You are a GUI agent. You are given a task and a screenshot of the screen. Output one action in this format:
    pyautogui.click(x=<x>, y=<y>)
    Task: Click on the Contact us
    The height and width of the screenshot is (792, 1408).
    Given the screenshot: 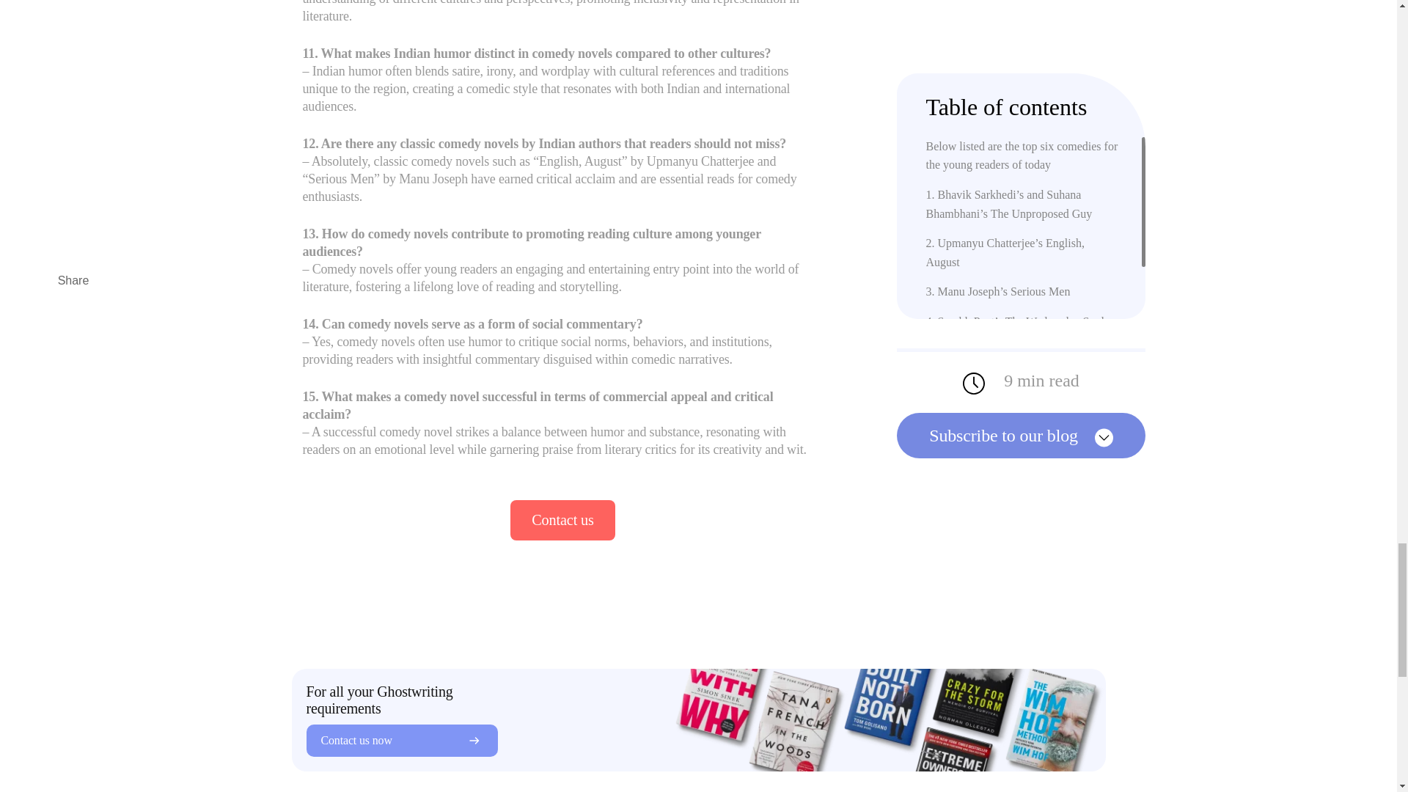 What is the action you would take?
    pyautogui.click(x=562, y=519)
    